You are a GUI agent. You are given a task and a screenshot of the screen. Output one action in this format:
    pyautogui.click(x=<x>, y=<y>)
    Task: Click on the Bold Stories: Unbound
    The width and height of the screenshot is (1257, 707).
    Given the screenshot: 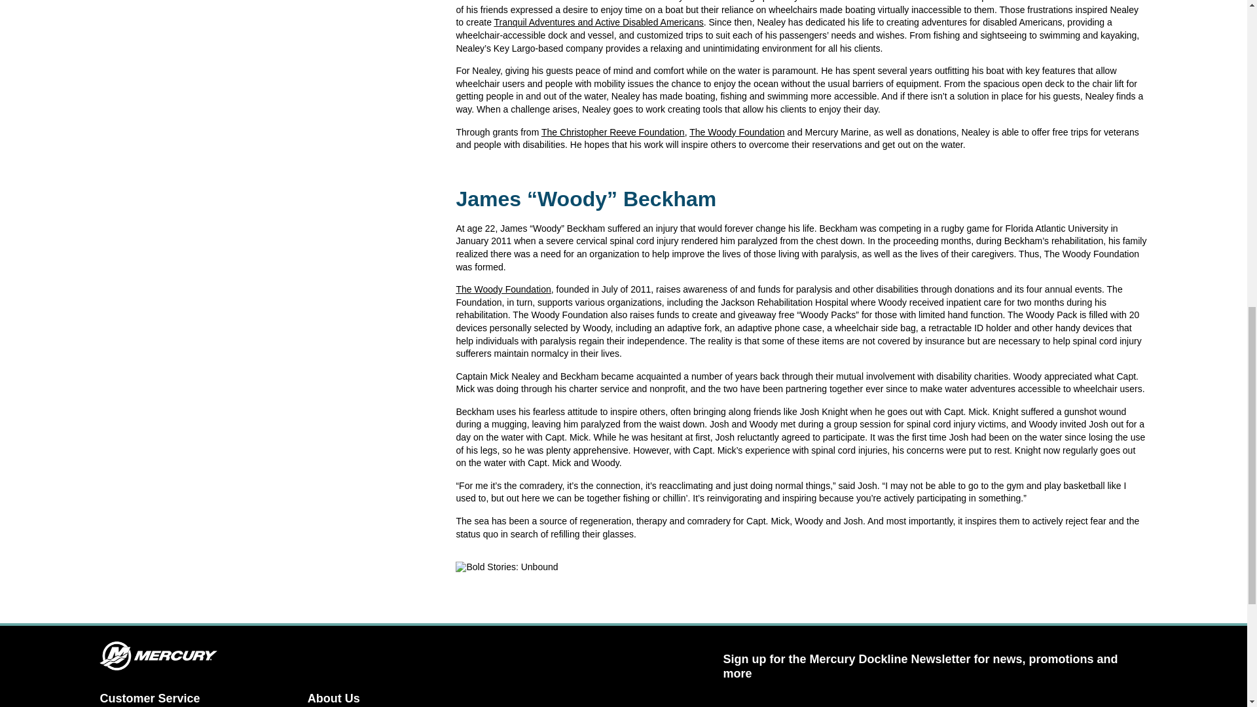 What is the action you would take?
    pyautogui.click(x=507, y=567)
    